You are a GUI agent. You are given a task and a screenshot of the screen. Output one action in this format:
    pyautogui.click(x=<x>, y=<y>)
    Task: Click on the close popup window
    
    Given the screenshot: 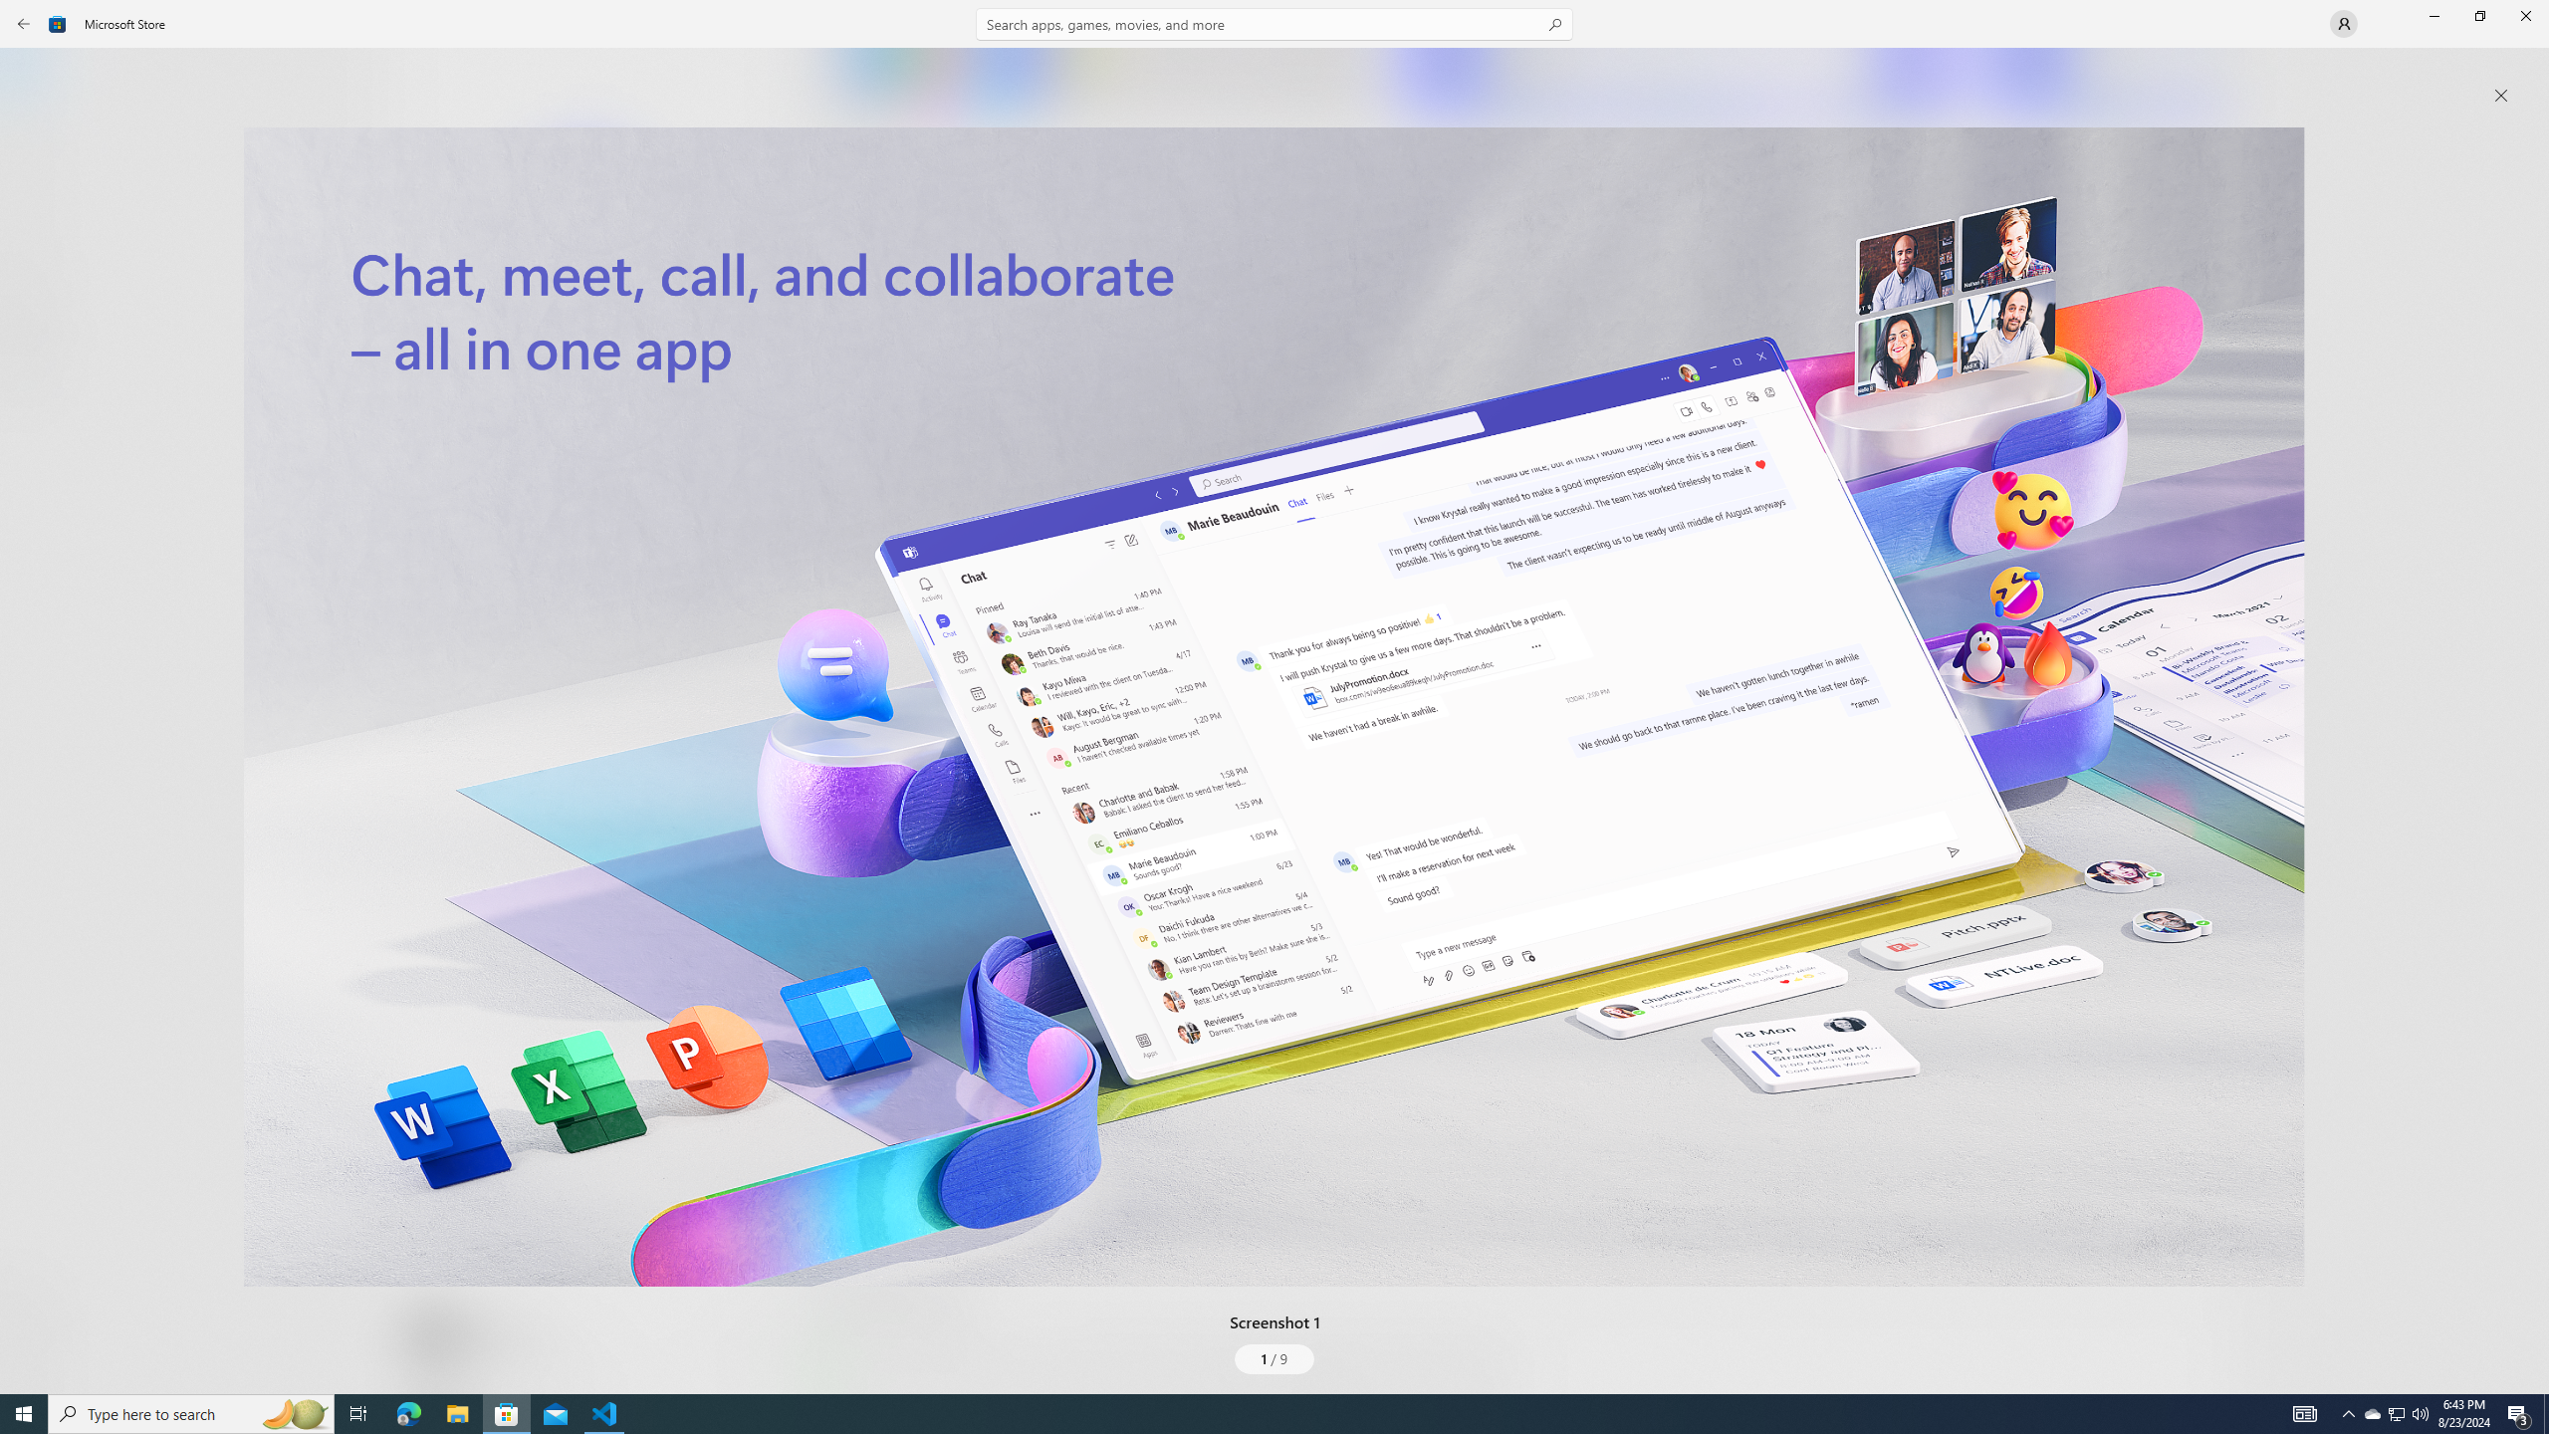 What is the action you would take?
    pyautogui.click(x=2501, y=96)
    